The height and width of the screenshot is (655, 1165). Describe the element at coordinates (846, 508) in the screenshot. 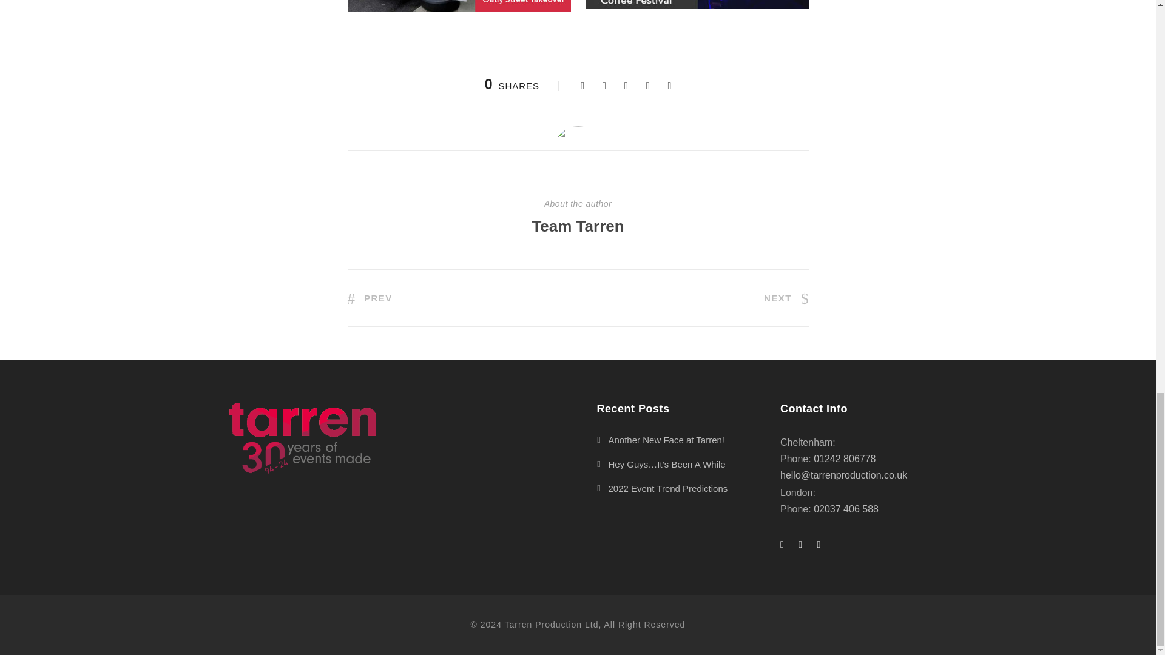

I see `02037 406 588` at that location.